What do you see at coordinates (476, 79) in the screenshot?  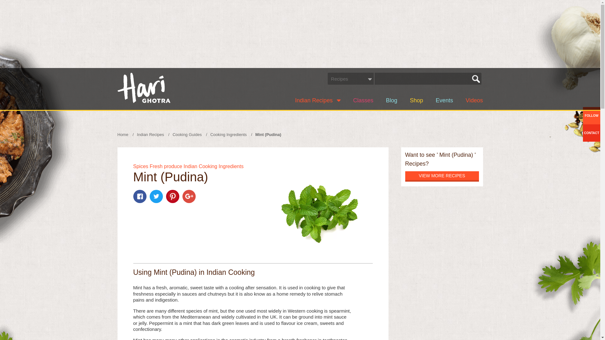 I see `Search` at bounding box center [476, 79].